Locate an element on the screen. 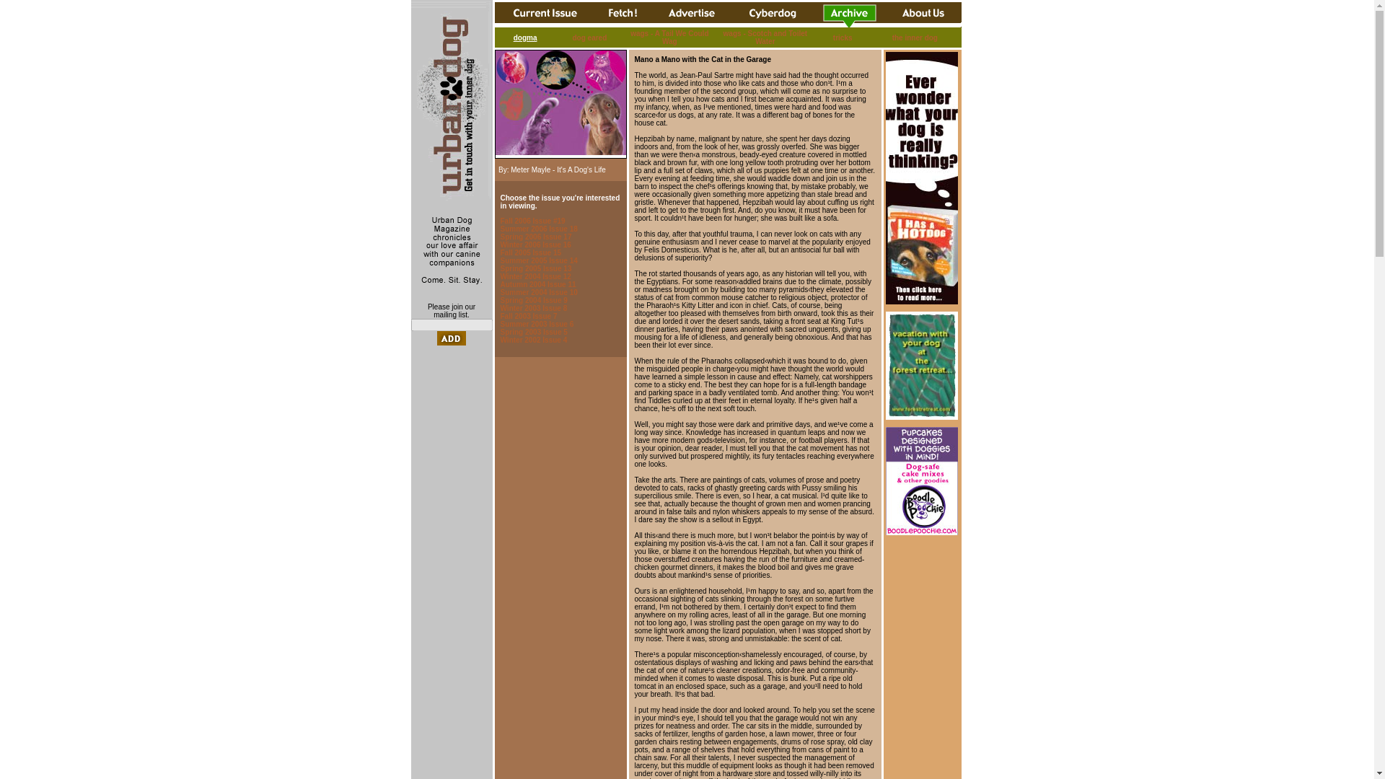 Image resolution: width=1385 pixels, height=779 pixels. Spring 2006 Issue 17 is located at coordinates (535, 237).